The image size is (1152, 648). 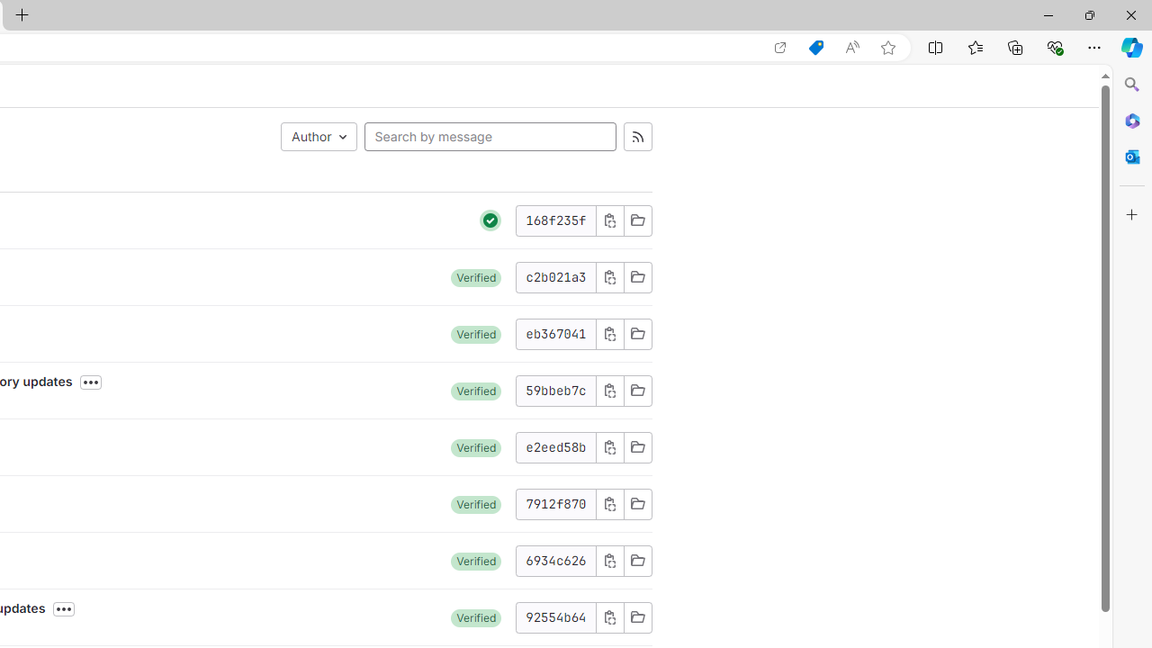 I want to click on Settings and more (Alt+F), so click(x=1094, y=47).